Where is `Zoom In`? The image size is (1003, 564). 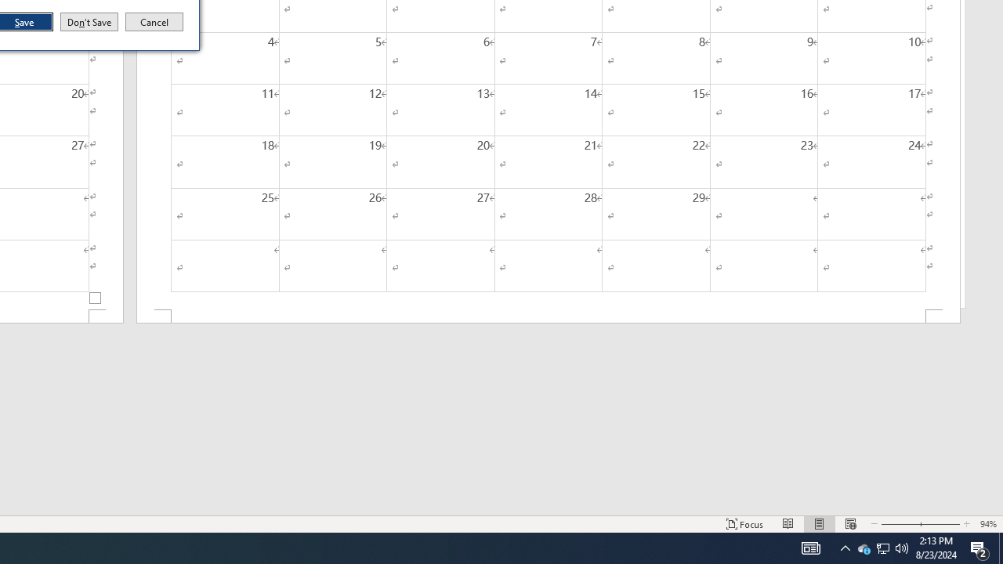
Zoom In is located at coordinates (940, 523).